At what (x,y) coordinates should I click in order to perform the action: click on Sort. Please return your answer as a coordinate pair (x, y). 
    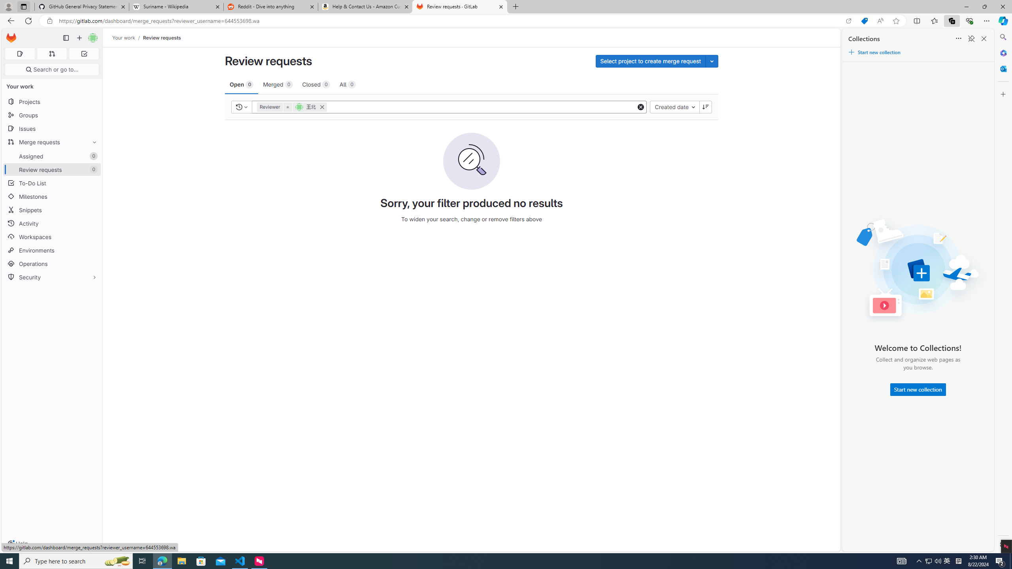
    Looking at the image, I should click on (959, 39).